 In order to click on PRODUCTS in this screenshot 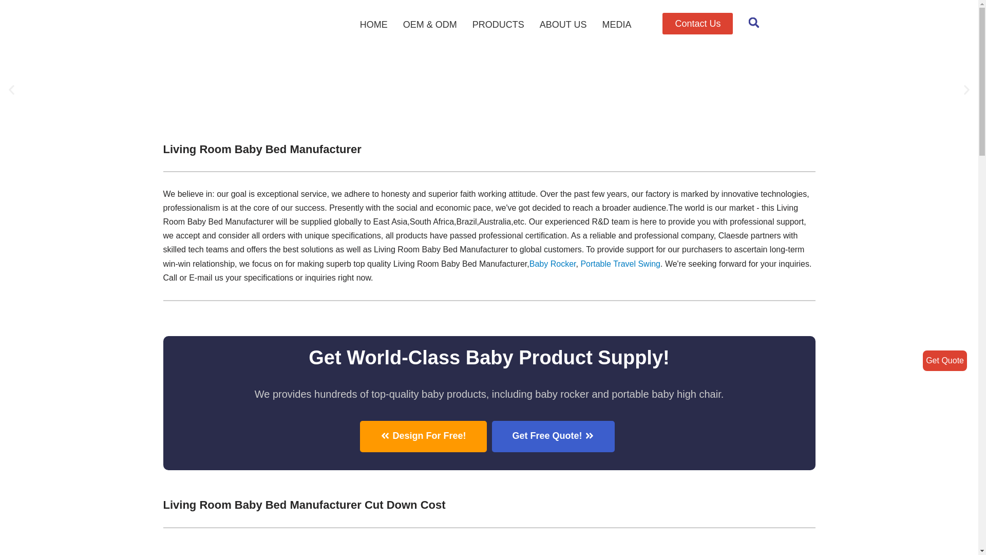, I will do `click(498, 25)`.